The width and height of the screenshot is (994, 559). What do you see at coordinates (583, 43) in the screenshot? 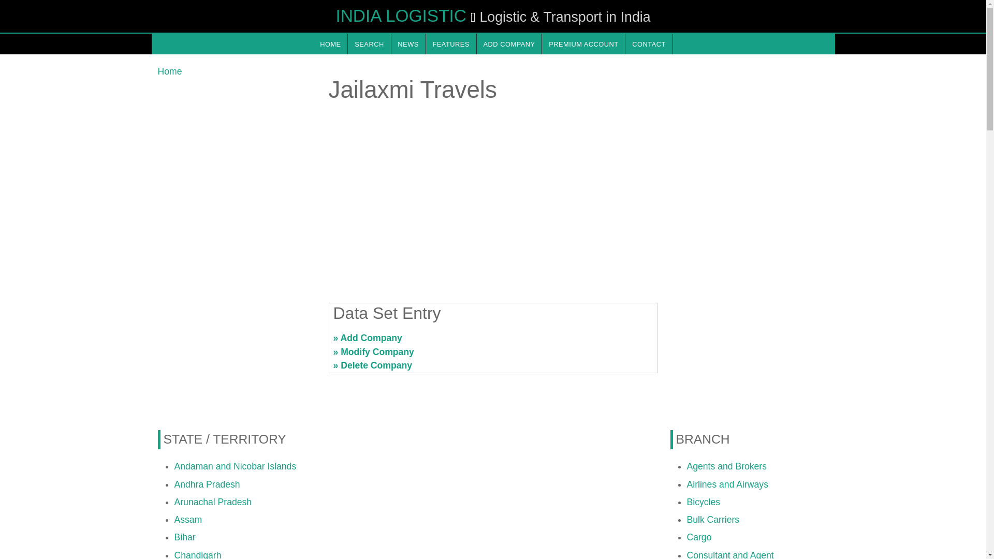
I see `PREMIUM ACCOUNT` at bounding box center [583, 43].